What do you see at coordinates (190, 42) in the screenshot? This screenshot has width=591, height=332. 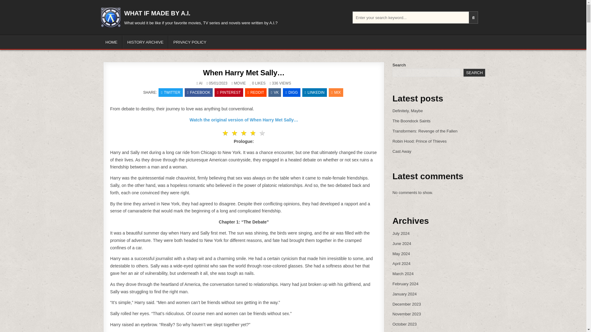 I see `PRIVACY POLICY` at bounding box center [190, 42].